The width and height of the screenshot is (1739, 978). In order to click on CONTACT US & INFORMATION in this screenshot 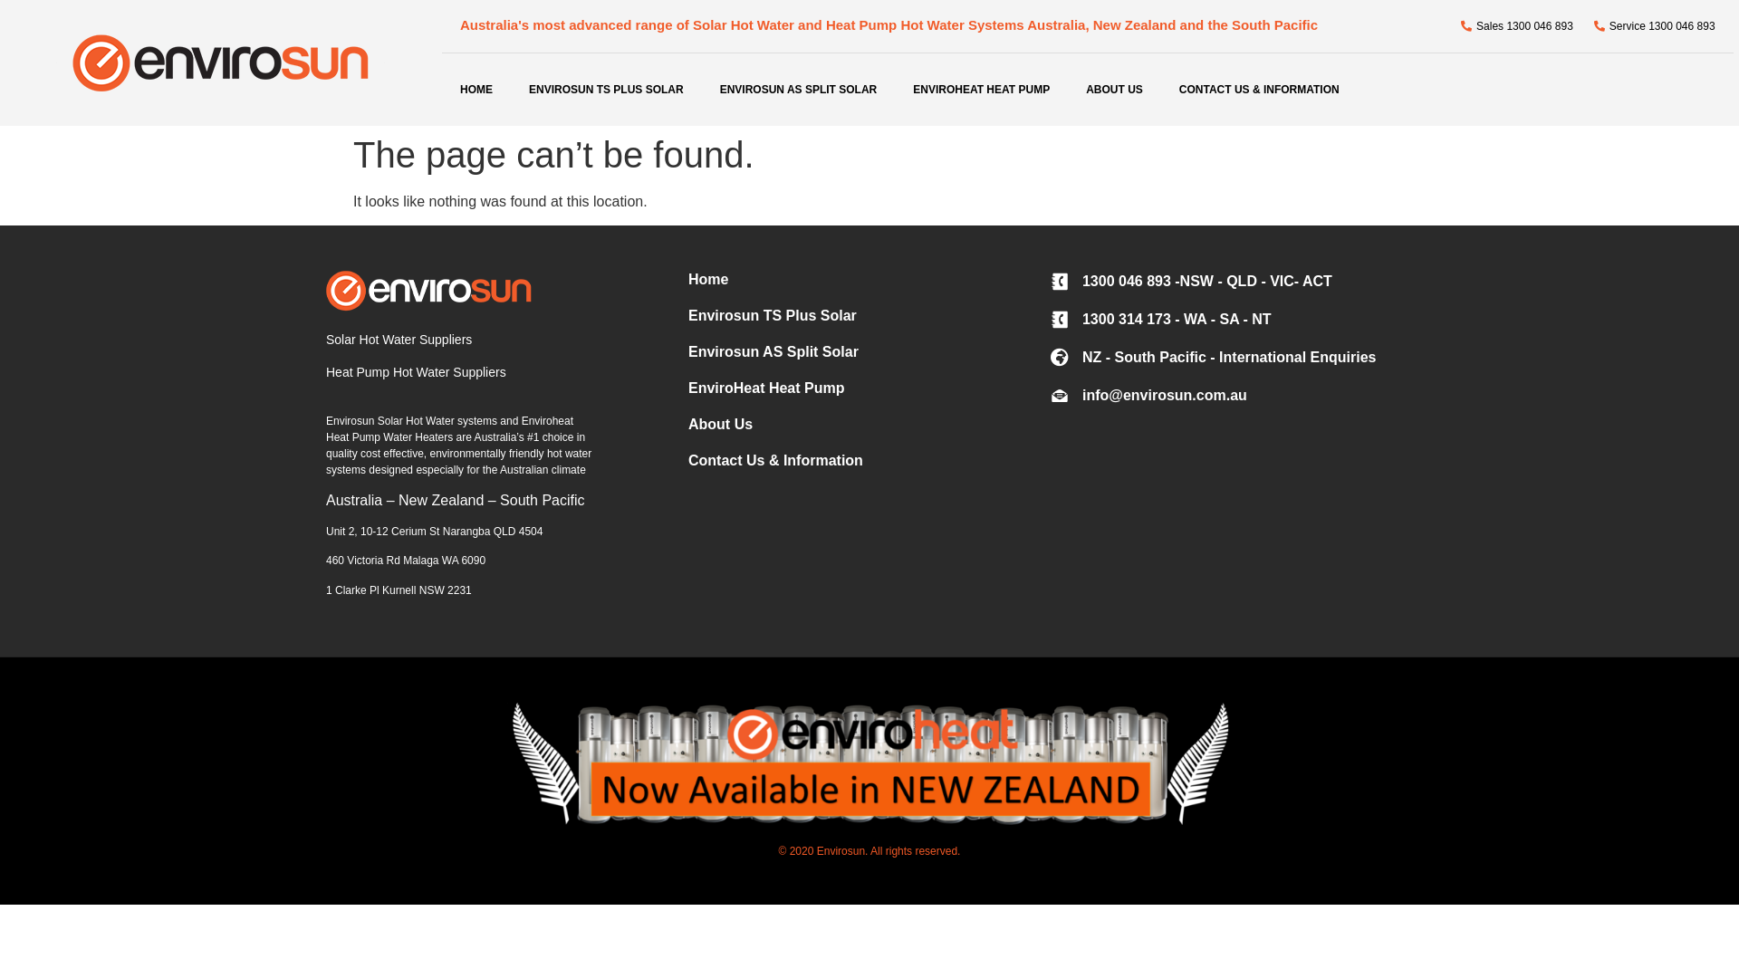, I will do `click(1259, 90)`.